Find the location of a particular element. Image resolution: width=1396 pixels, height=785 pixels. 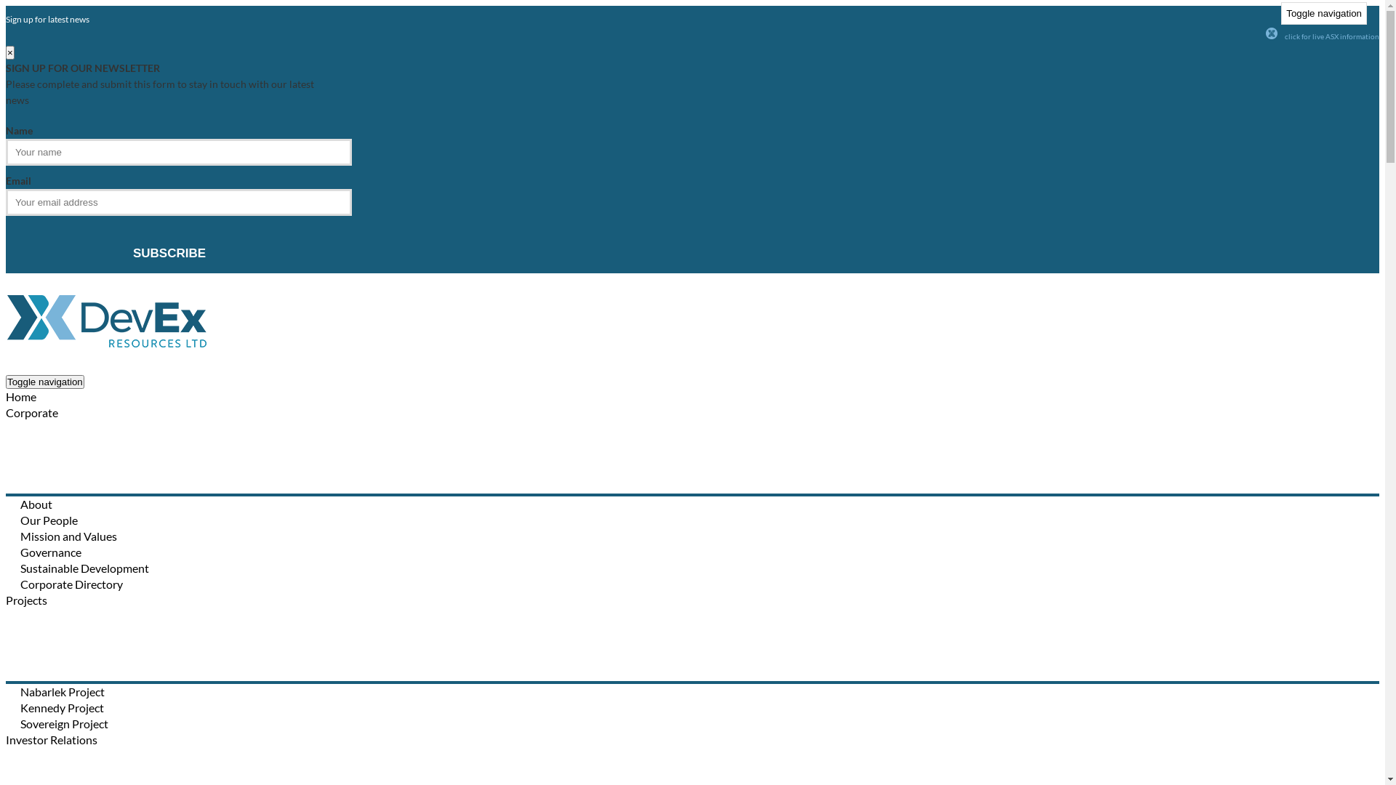

Toggle navigation is located at coordinates (45, 382).